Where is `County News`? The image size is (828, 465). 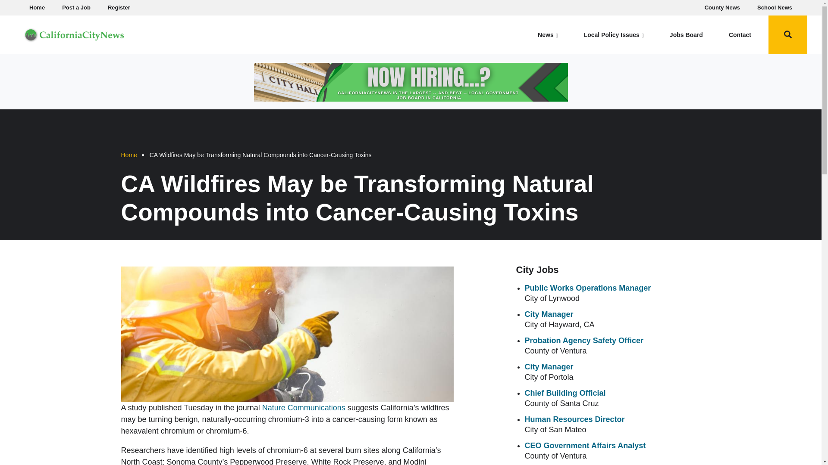 County News is located at coordinates (722, 8).